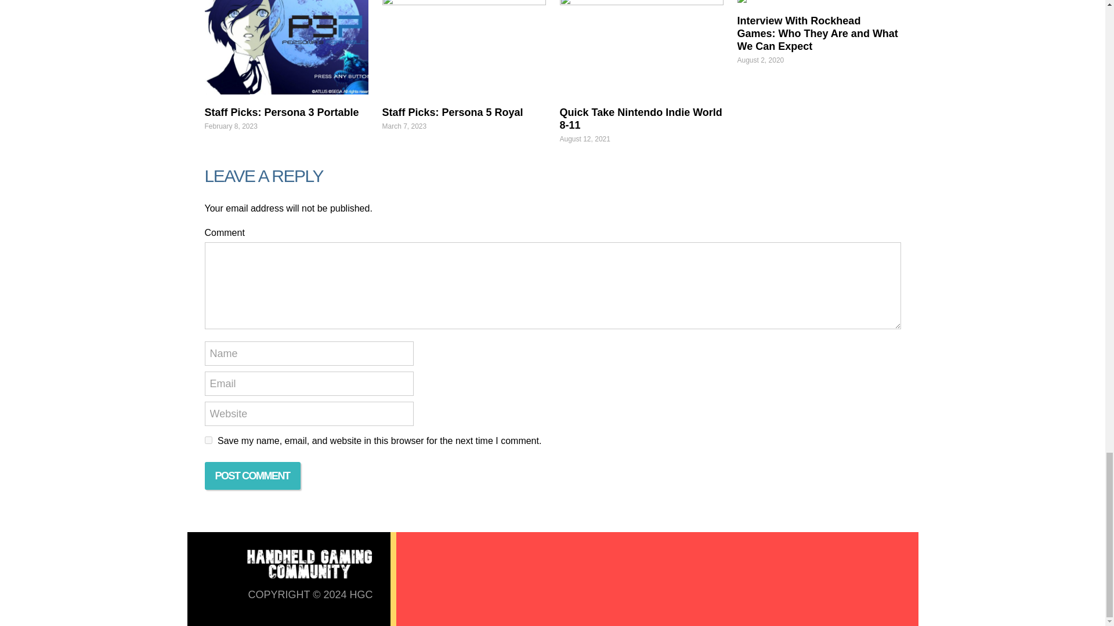 This screenshot has width=1114, height=626. I want to click on Staff Picks: Persona 3 Portable, so click(285, 48).